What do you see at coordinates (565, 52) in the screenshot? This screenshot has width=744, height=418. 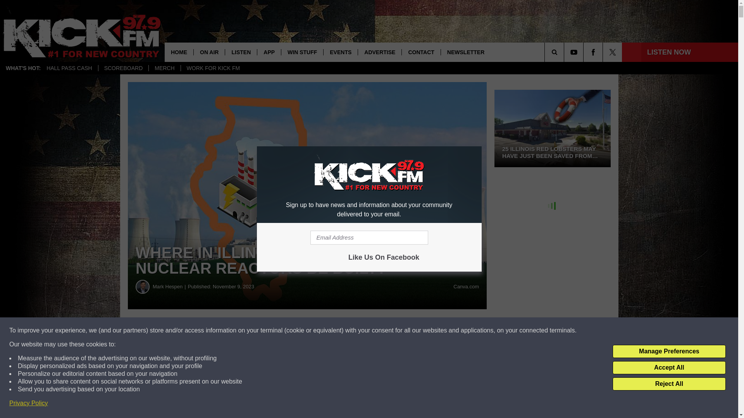 I see `SEARCH` at bounding box center [565, 52].